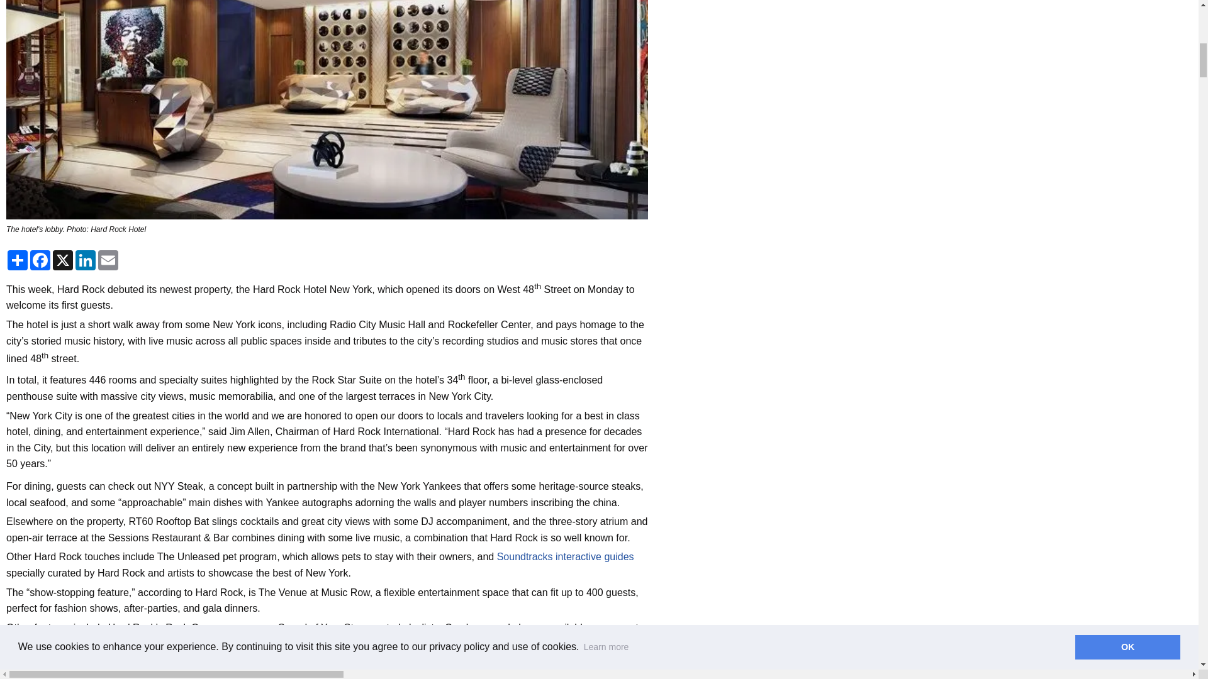  Describe the element at coordinates (108, 673) in the screenshot. I see `Email` at that location.